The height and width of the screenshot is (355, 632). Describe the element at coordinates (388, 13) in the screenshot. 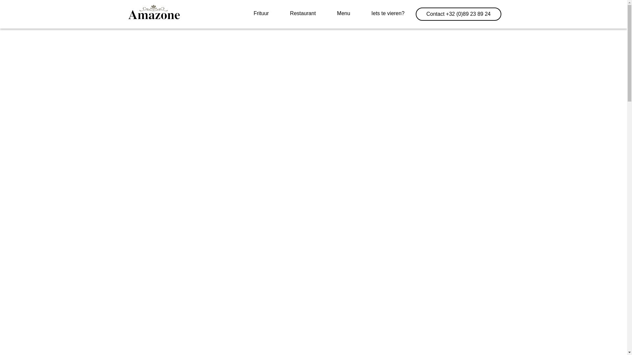

I see `Iets te vieren?` at that location.